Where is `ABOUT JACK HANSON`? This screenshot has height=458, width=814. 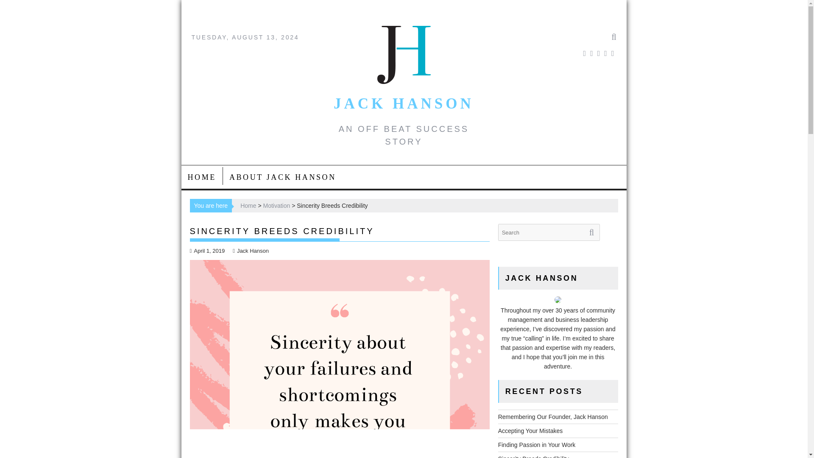
ABOUT JACK HANSON is located at coordinates (283, 177).